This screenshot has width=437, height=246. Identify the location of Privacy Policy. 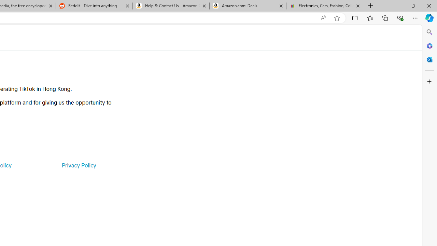
(79, 165).